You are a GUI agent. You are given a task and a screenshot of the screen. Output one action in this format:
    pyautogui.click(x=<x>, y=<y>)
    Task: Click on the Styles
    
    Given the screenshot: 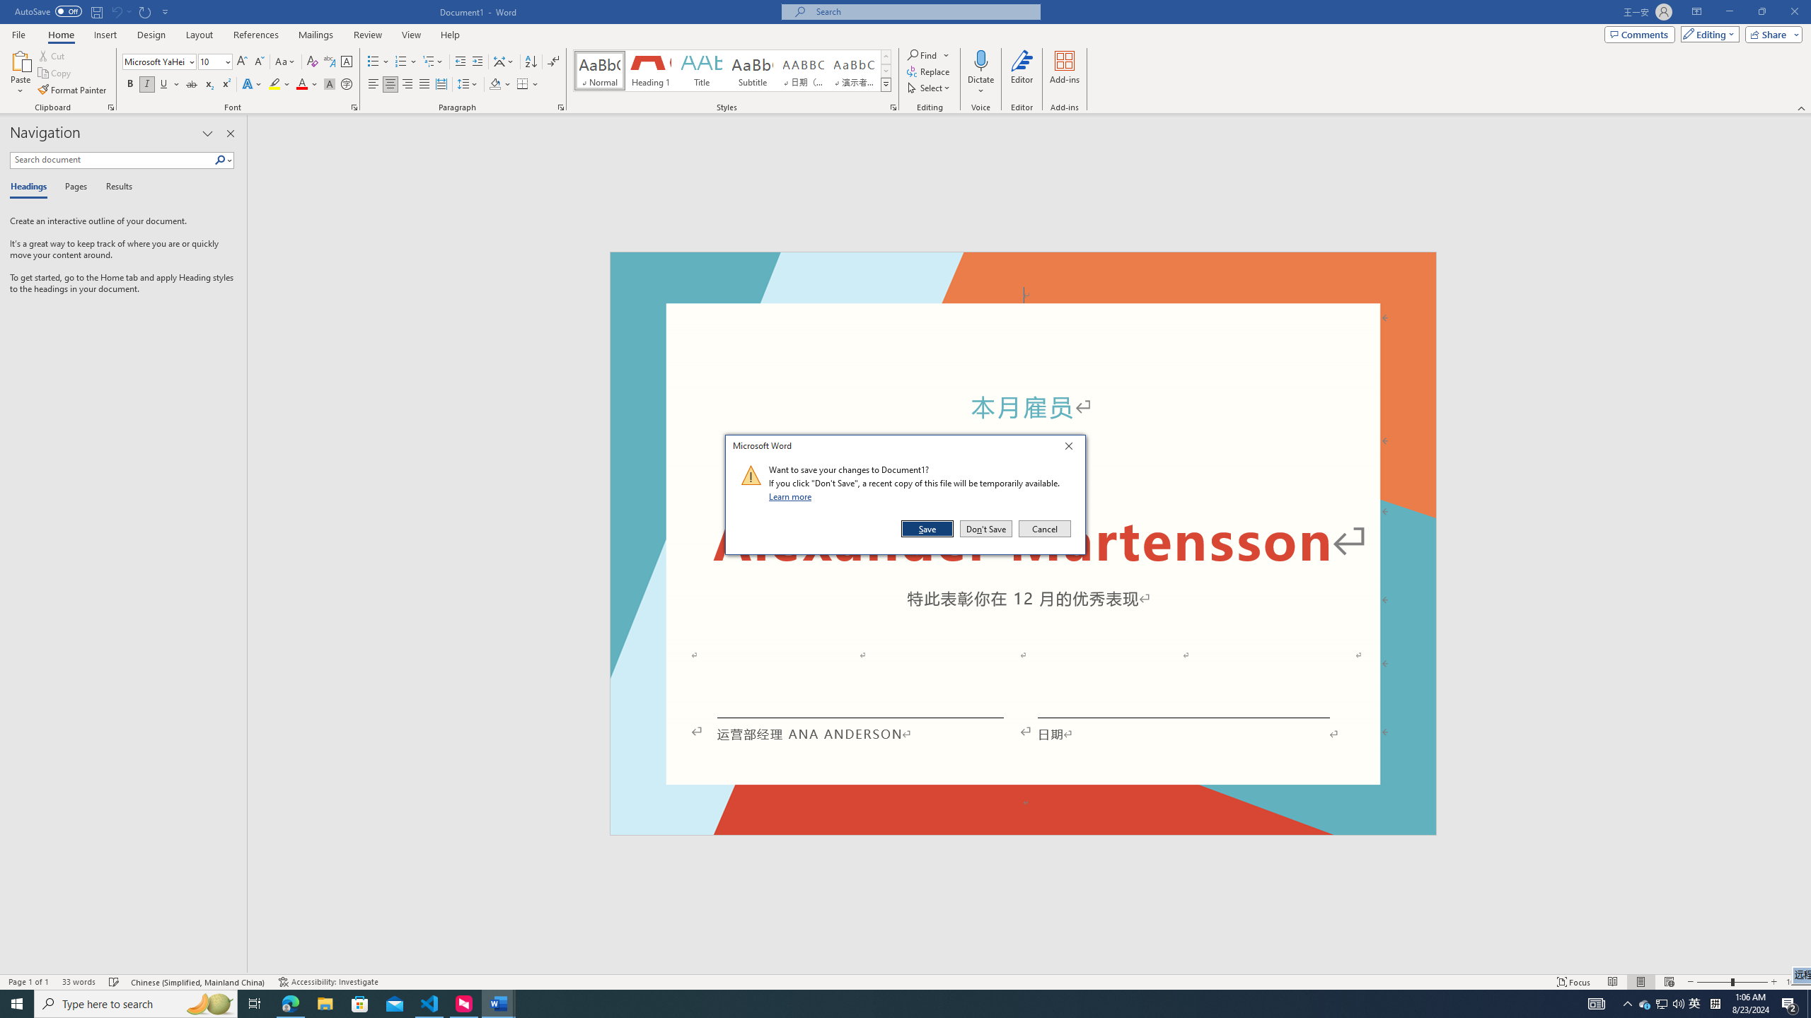 What is the action you would take?
    pyautogui.click(x=886, y=84)
    